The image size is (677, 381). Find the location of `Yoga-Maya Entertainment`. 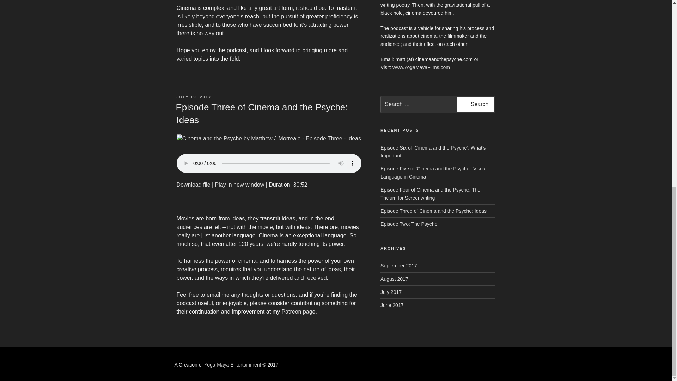

Yoga-Maya Entertainment is located at coordinates (232, 365).